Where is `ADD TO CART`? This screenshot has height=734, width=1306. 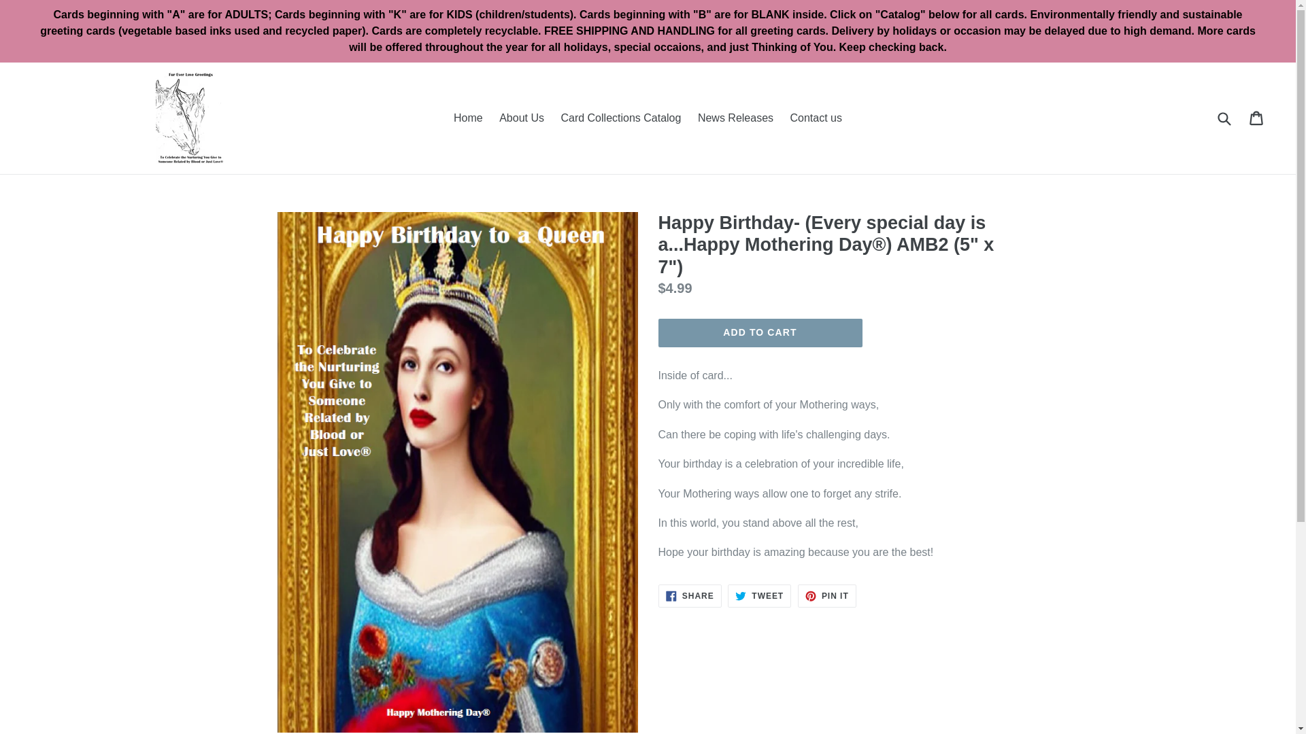 ADD TO CART is located at coordinates (827, 595).